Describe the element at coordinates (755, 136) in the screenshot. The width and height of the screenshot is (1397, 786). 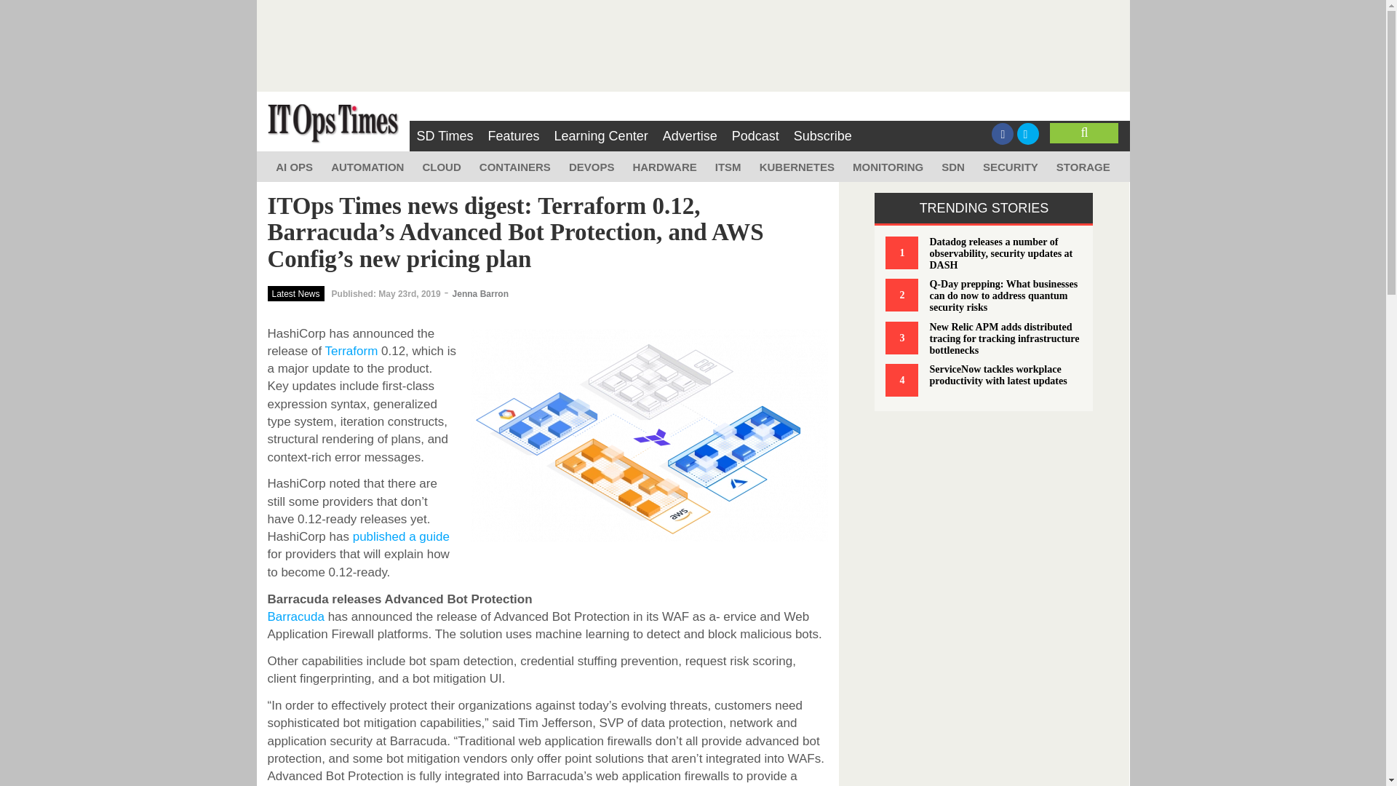
I see `Podcast` at that location.